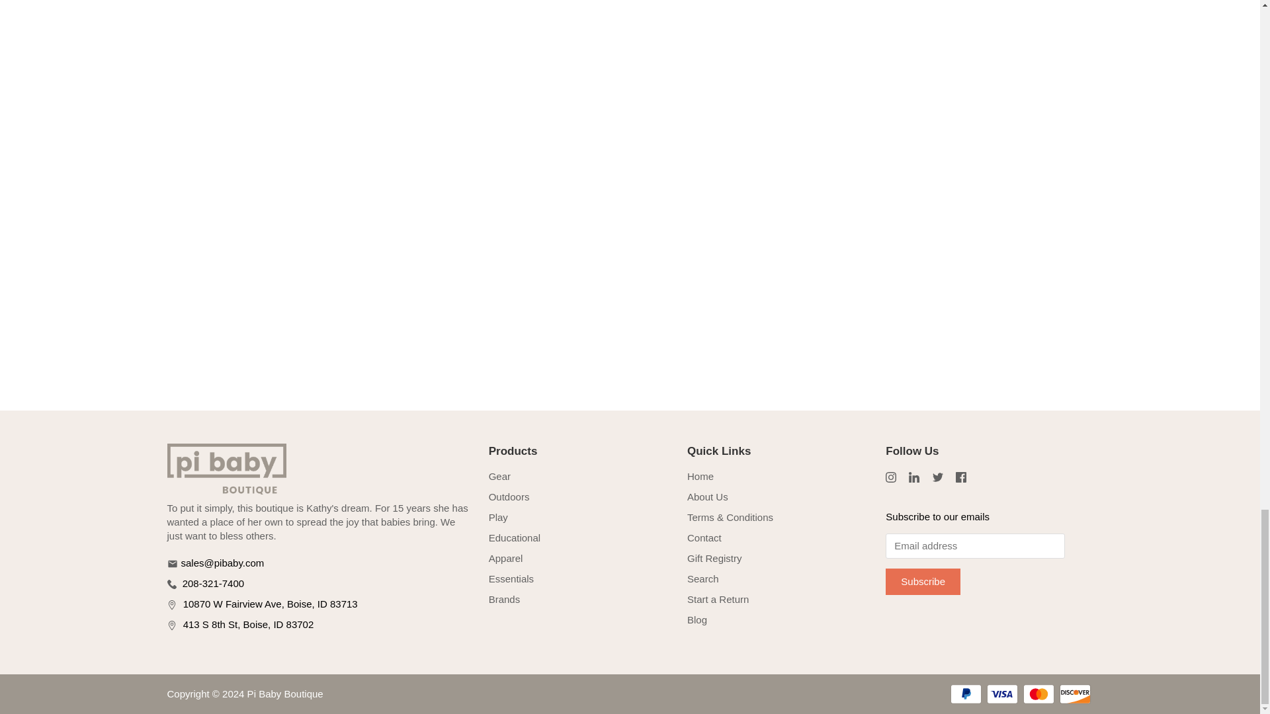 Image resolution: width=1270 pixels, height=714 pixels. Describe the element at coordinates (922, 581) in the screenshot. I see `Subscribe` at that location.